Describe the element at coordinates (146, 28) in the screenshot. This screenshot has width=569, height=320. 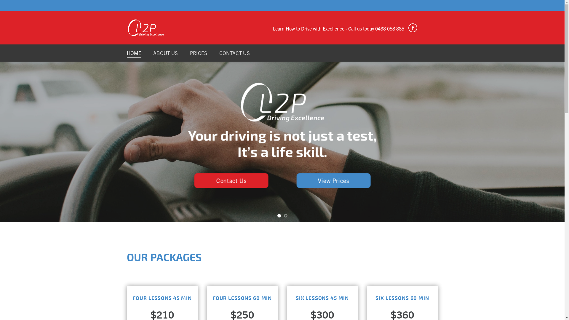
I see `L2P Driving Excellence - Learn How to Drive with Excellence` at that location.